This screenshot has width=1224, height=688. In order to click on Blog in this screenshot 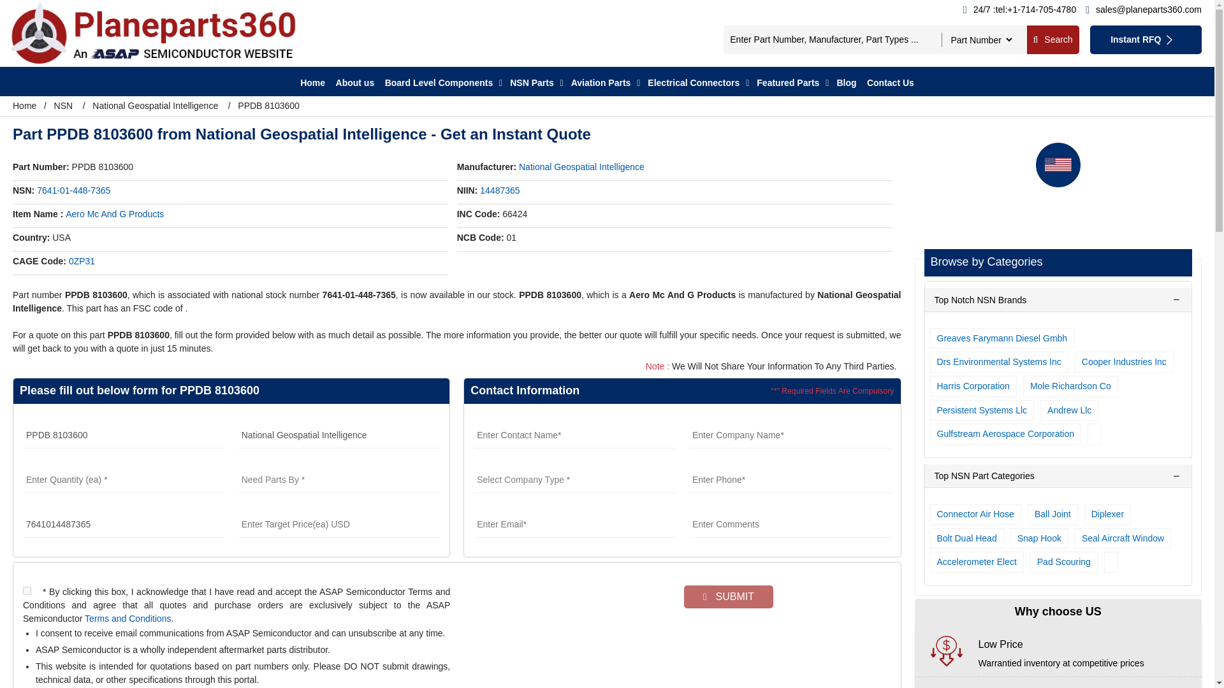, I will do `click(846, 83)`.